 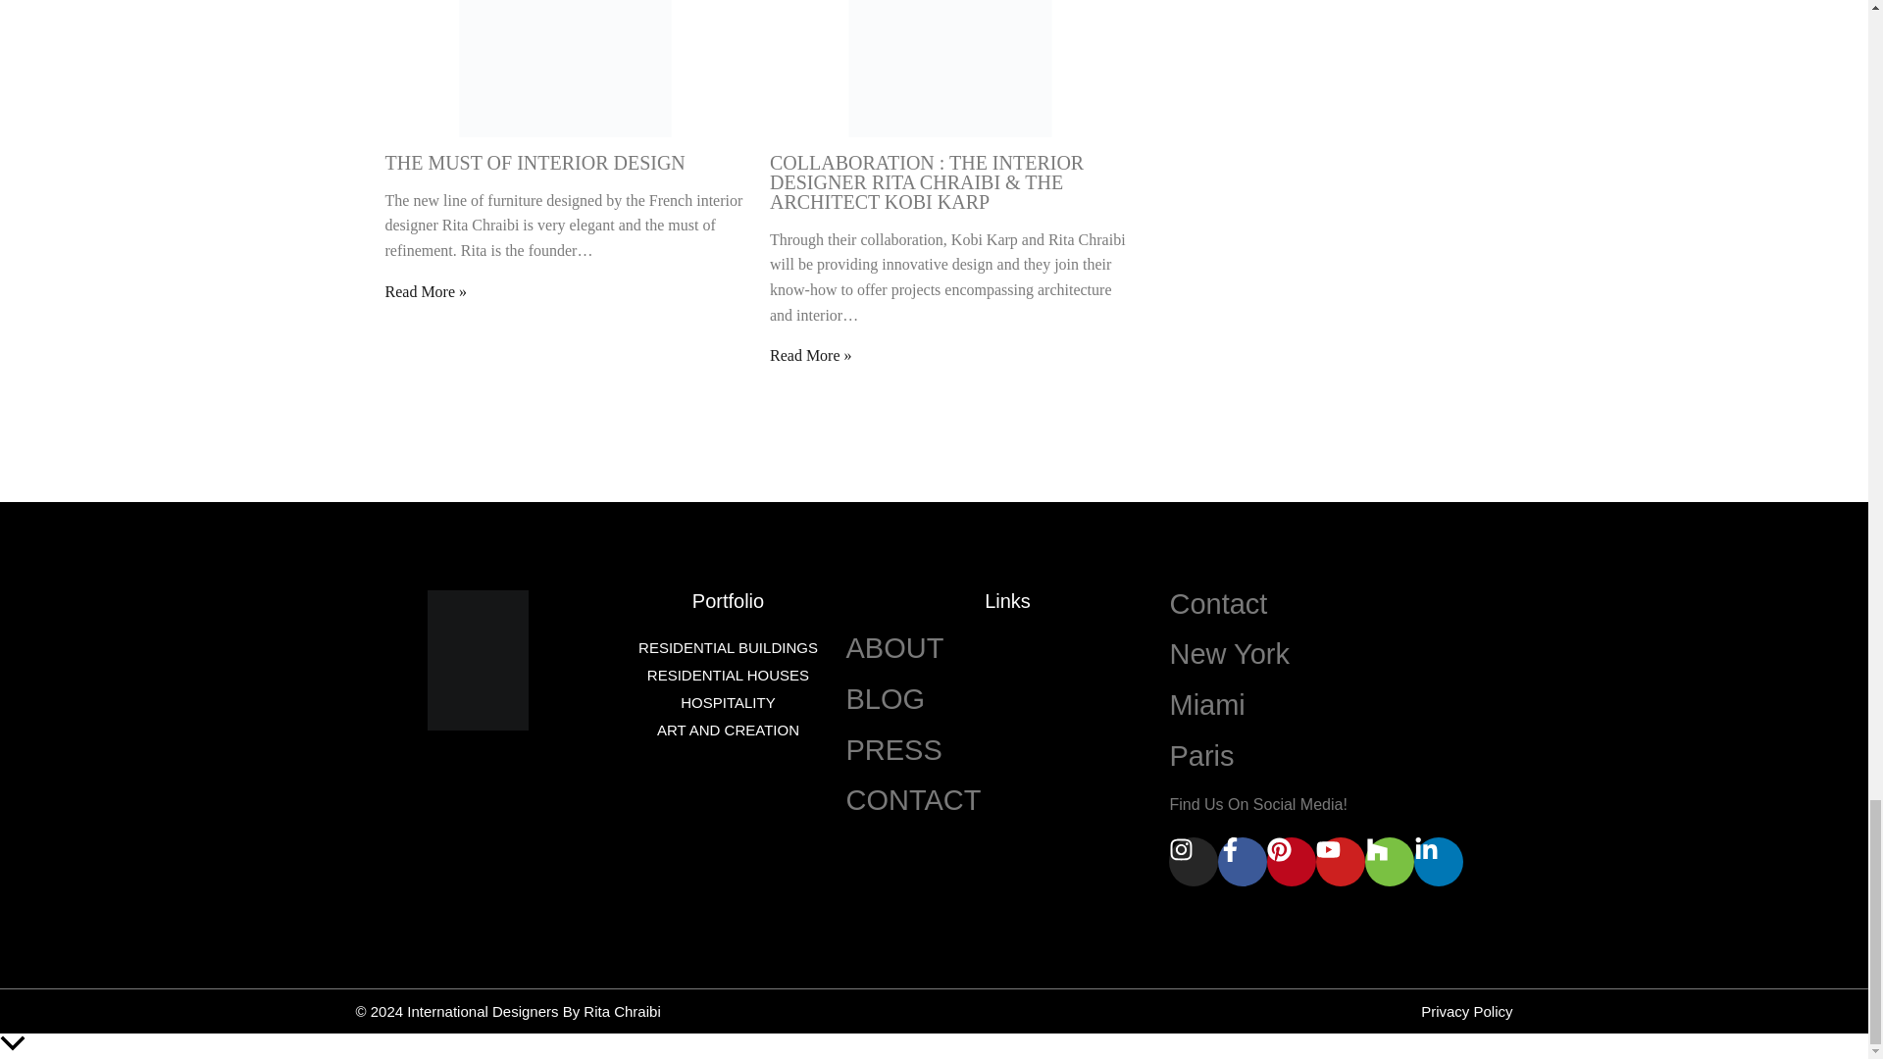 I want to click on THE MUST OF INTERIOR DESIGN, so click(x=534, y=163).